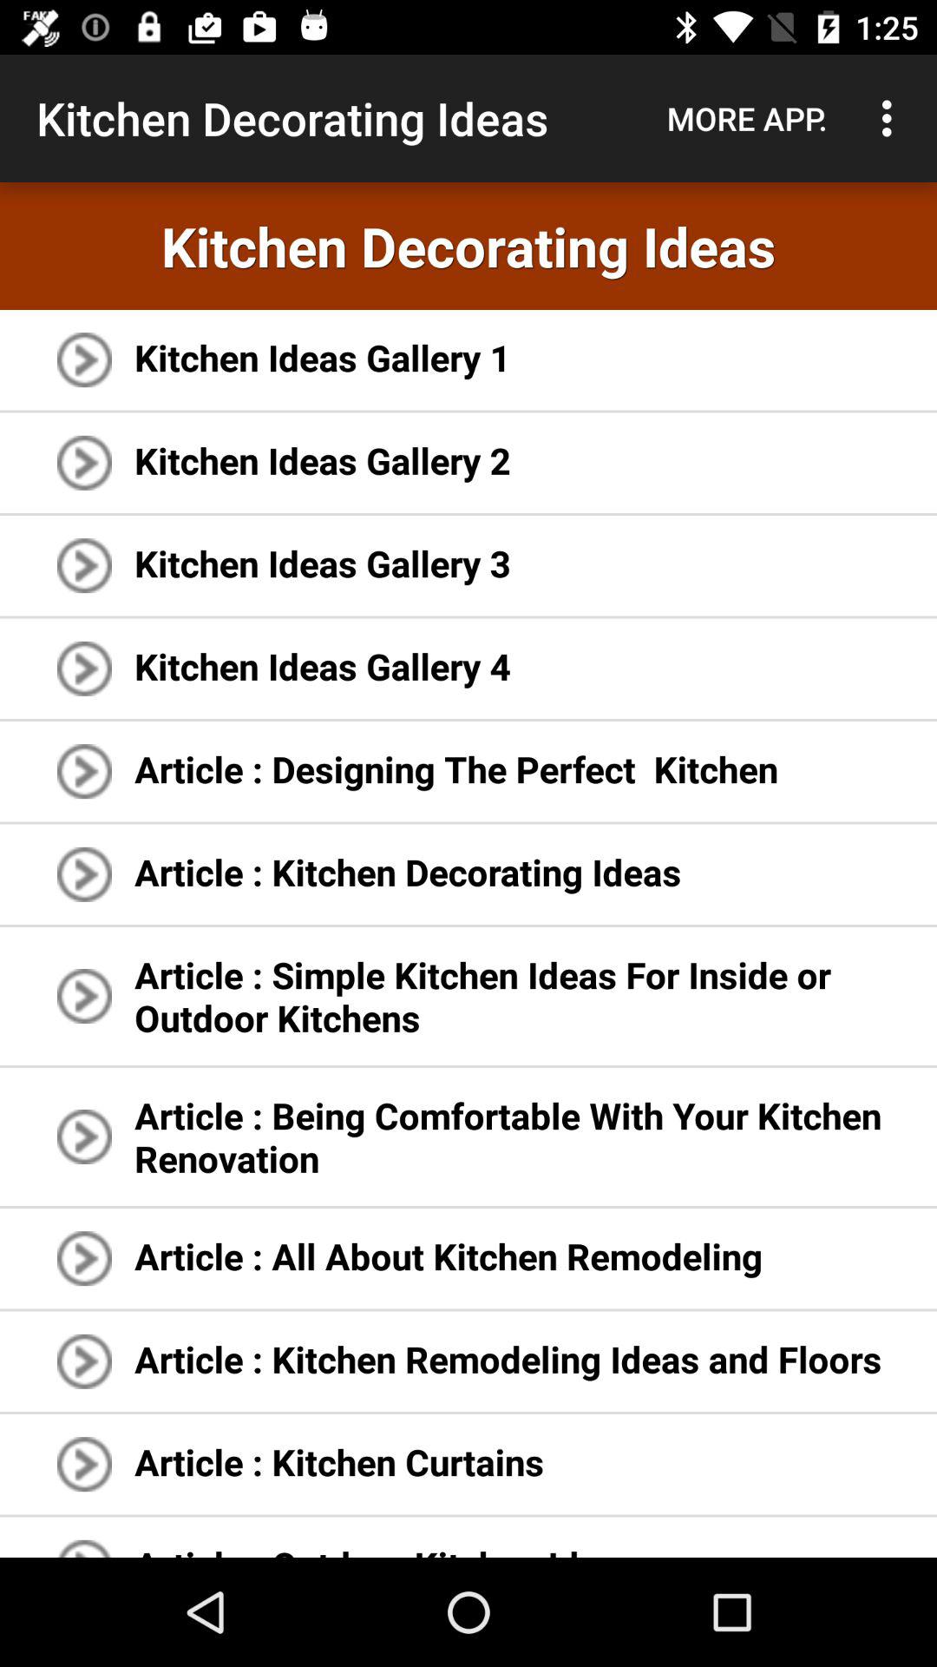 The image size is (937, 1667). Describe the element at coordinates (747, 118) in the screenshot. I see `select the app above the kitchen decorating ideas icon` at that location.